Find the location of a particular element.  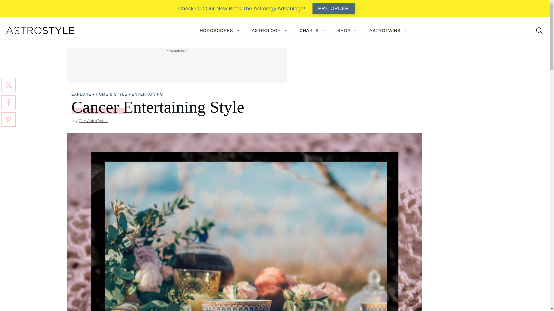

ASTROLOGY is located at coordinates (270, 31).